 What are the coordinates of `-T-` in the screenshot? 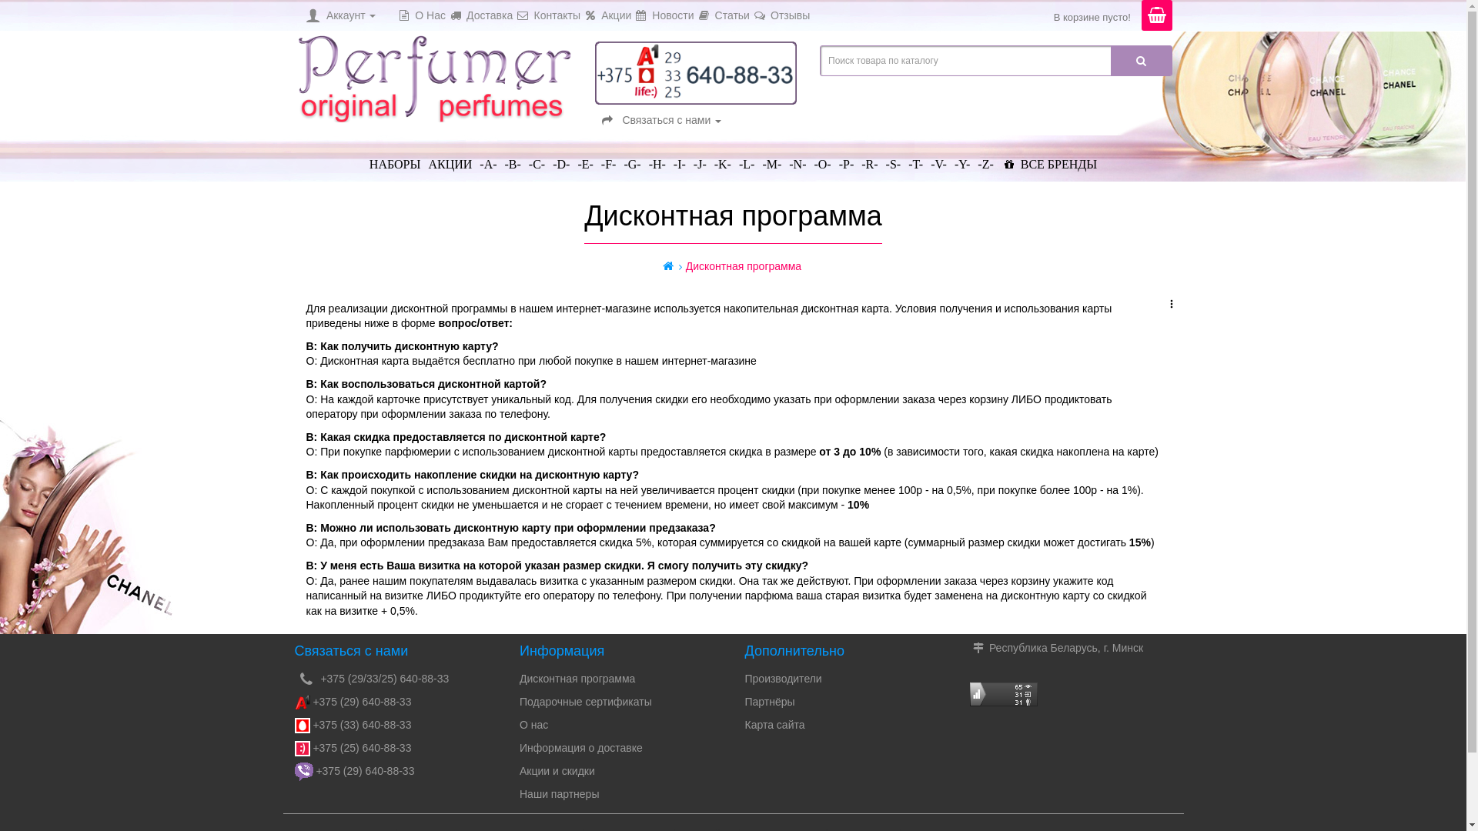 It's located at (916, 159).